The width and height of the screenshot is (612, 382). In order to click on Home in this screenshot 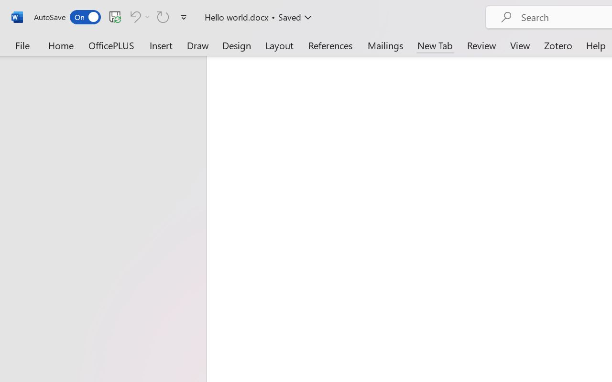, I will do `click(61, 45)`.